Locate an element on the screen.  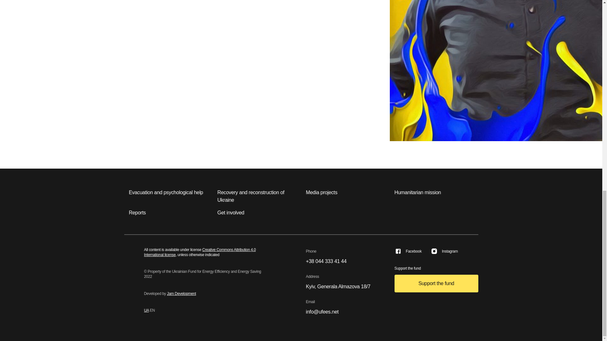
Humanitarian mission is located at coordinates (418, 193).